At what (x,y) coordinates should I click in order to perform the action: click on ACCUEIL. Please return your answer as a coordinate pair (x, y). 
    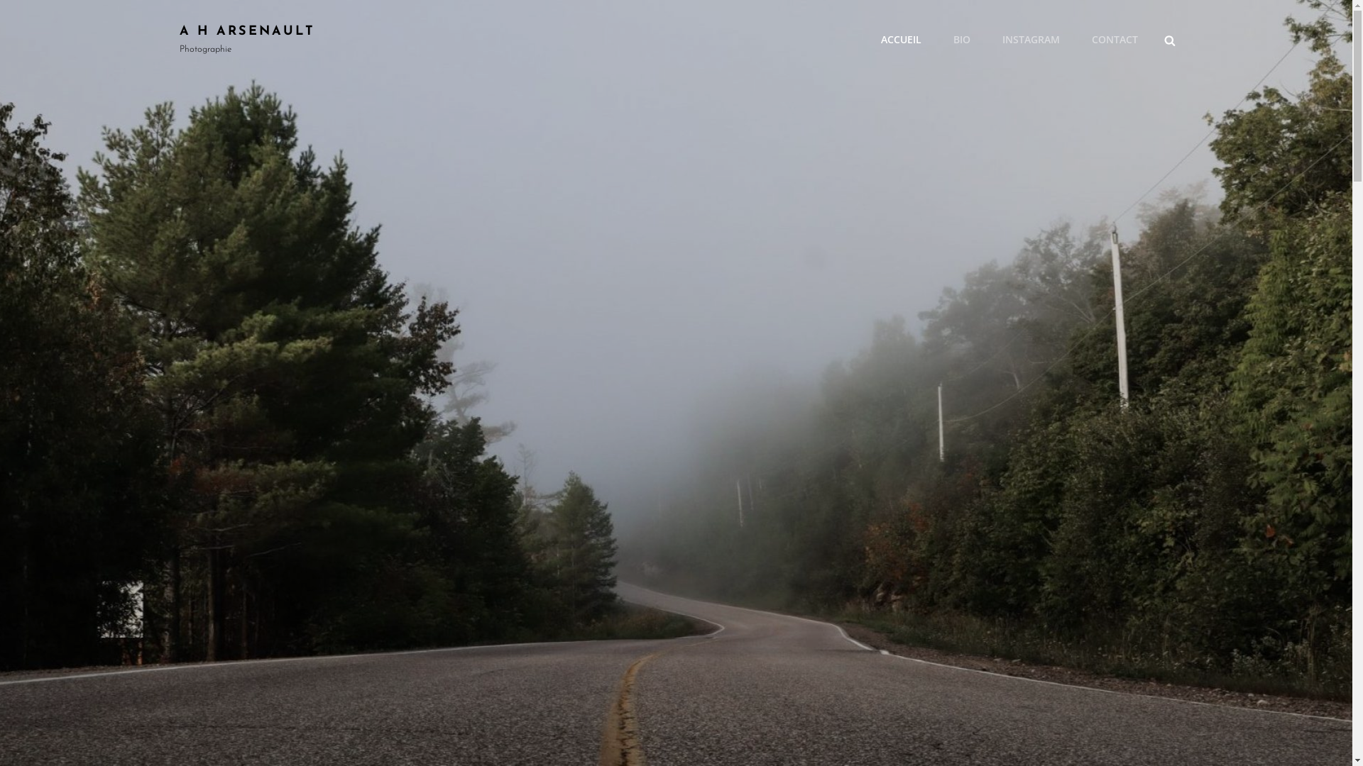
    Looking at the image, I should click on (900, 40).